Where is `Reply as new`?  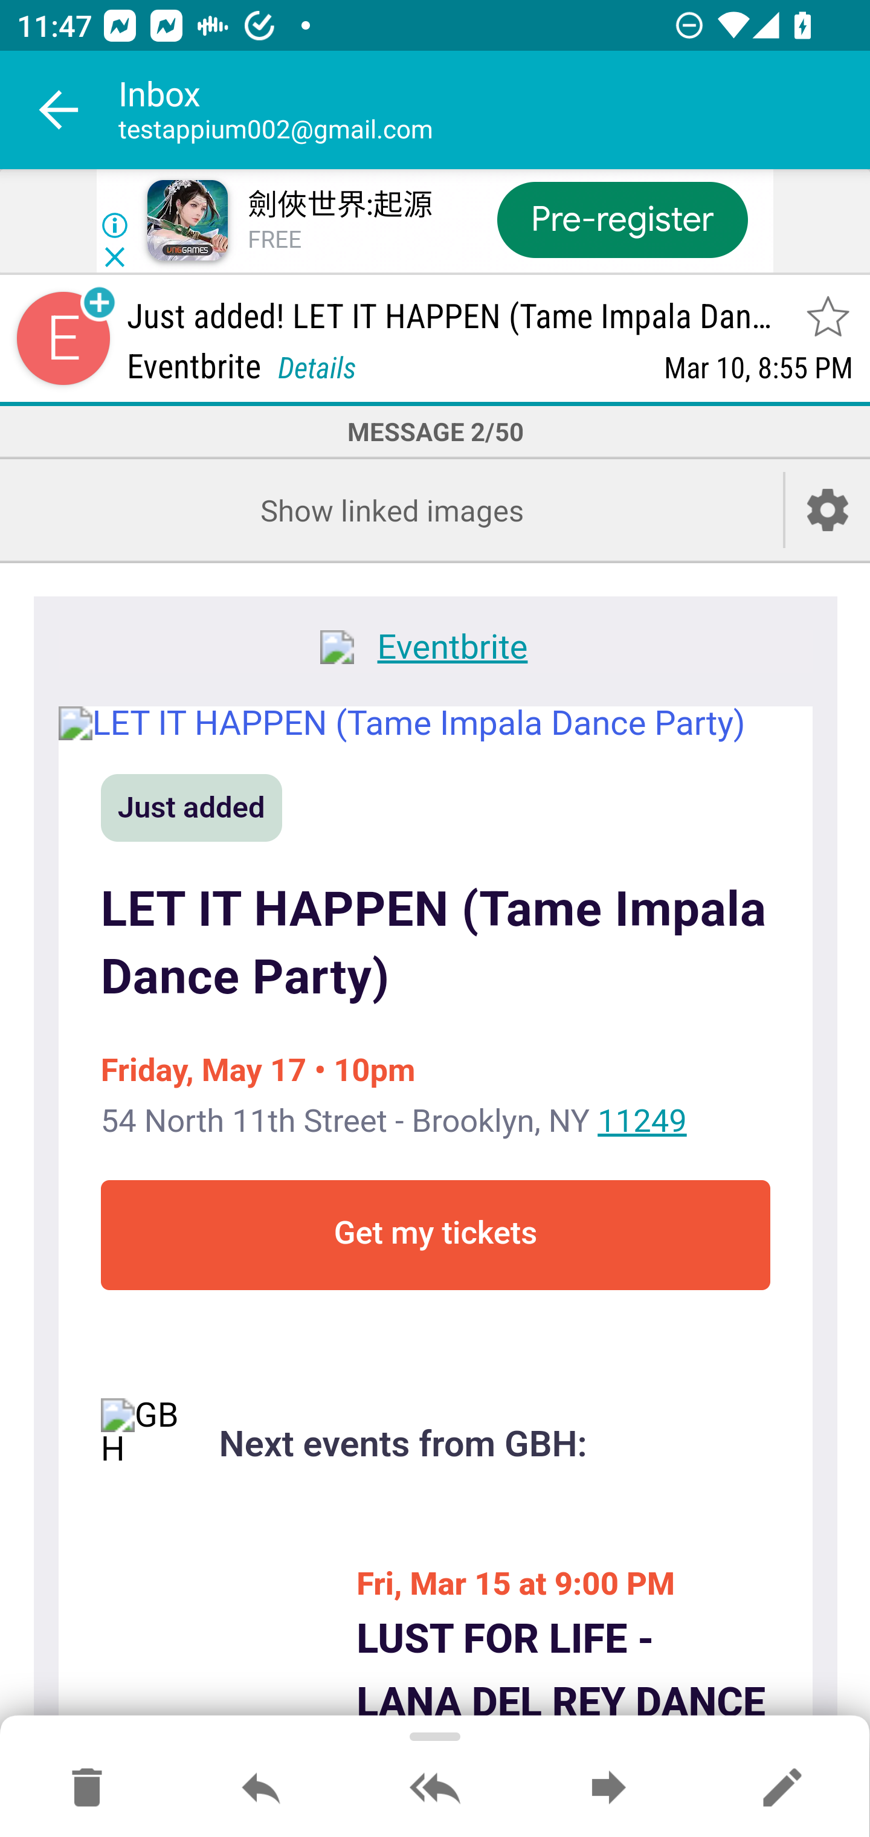 Reply as new is located at coordinates (782, 1789).